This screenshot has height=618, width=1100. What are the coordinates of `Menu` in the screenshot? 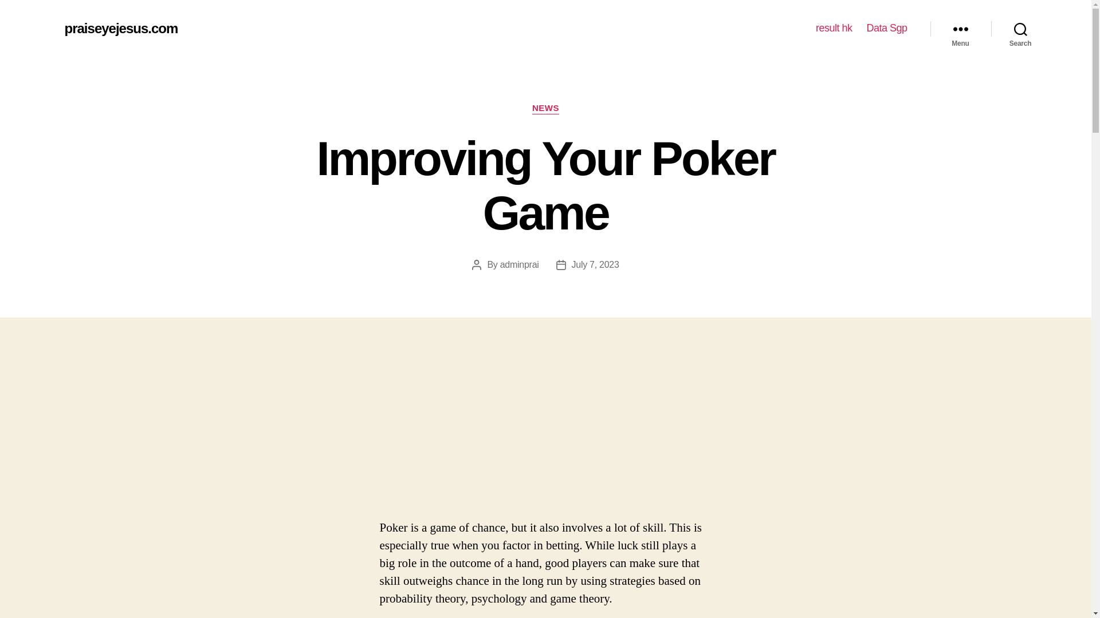 It's located at (960, 29).